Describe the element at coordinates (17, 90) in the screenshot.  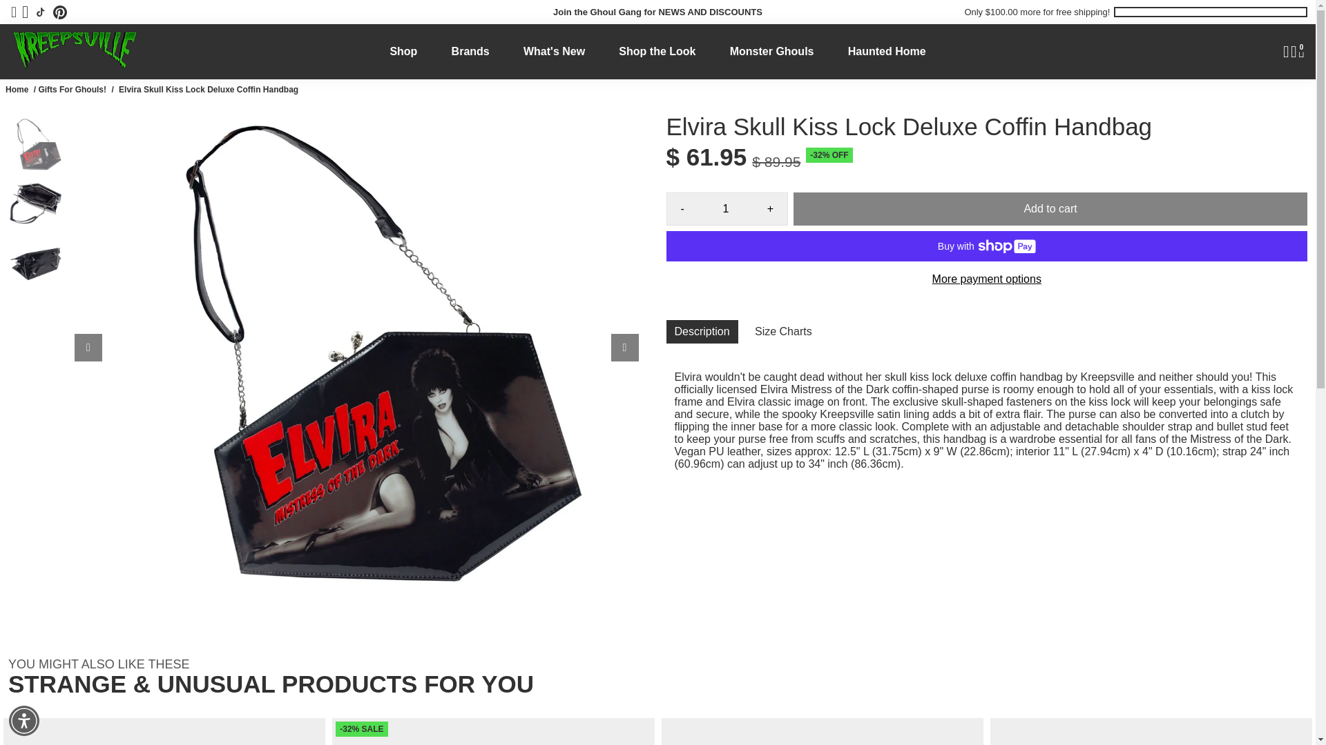
I see `Home` at that location.